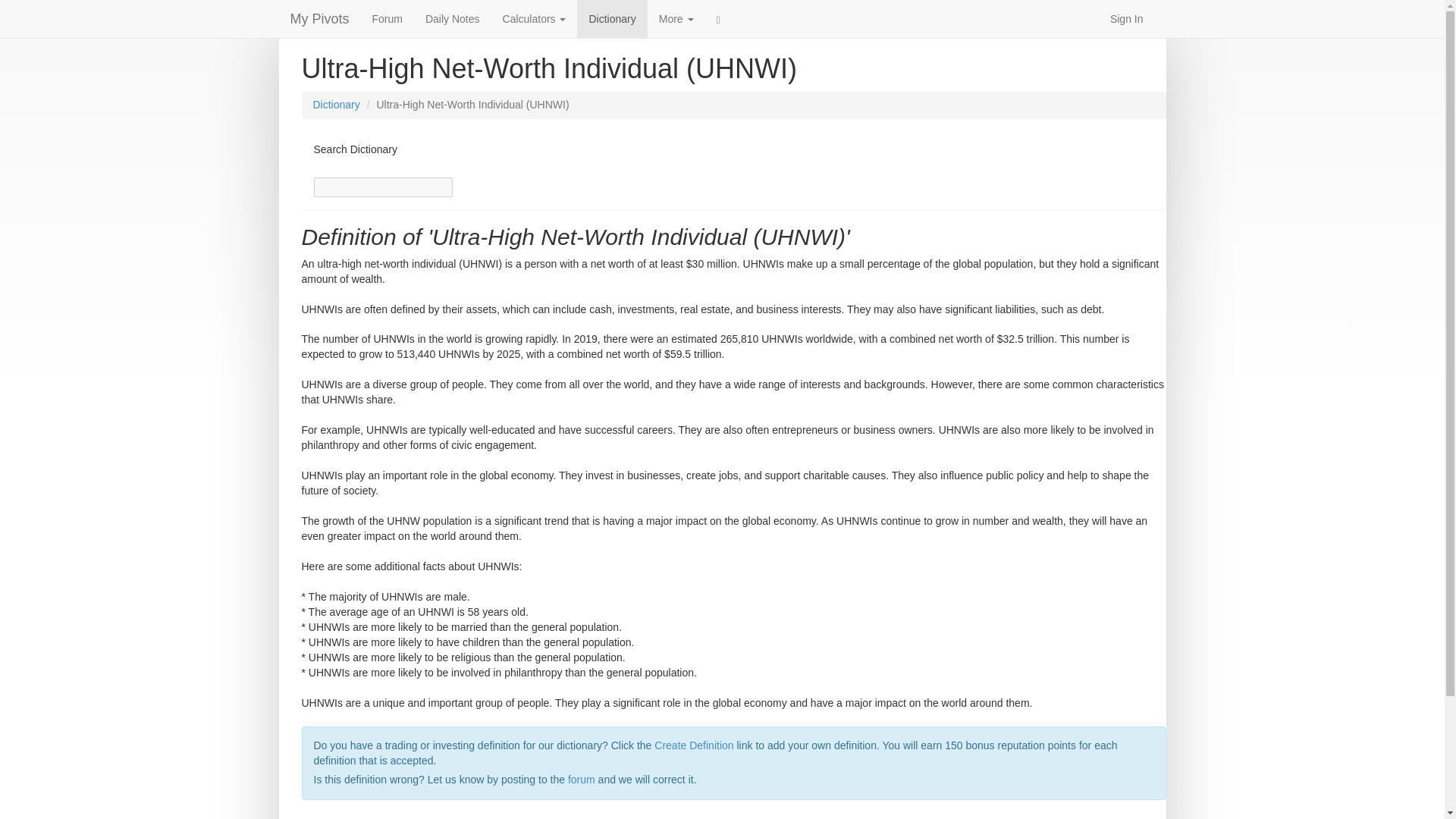  I want to click on forum, so click(581, 779).